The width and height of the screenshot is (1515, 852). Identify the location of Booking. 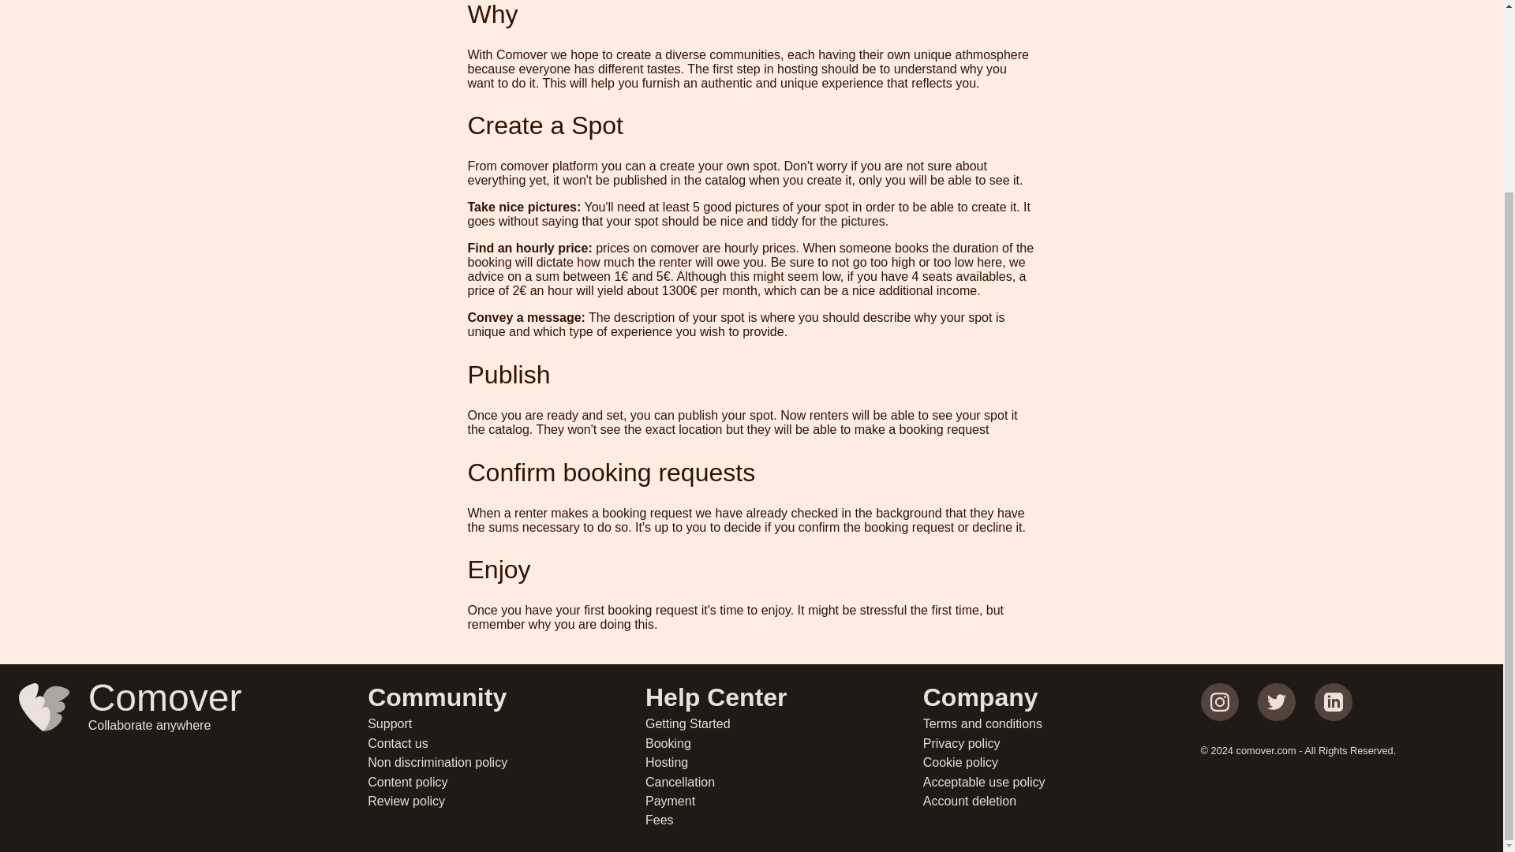
(784, 783).